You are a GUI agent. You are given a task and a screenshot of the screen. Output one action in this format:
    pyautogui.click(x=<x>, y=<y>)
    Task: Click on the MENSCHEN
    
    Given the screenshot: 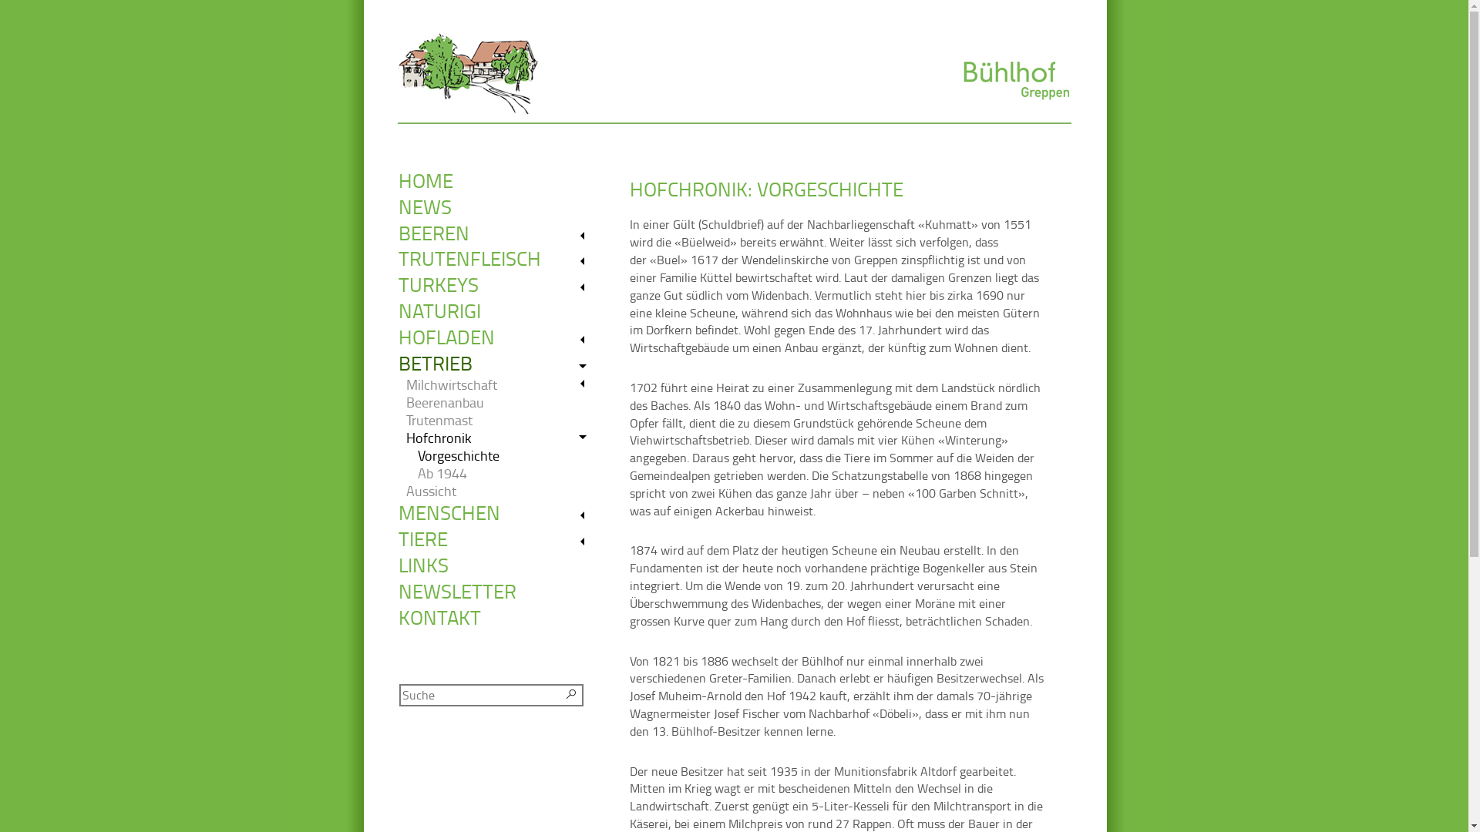 What is the action you would take?
    pyautogui.click(x=498, y=513)
    